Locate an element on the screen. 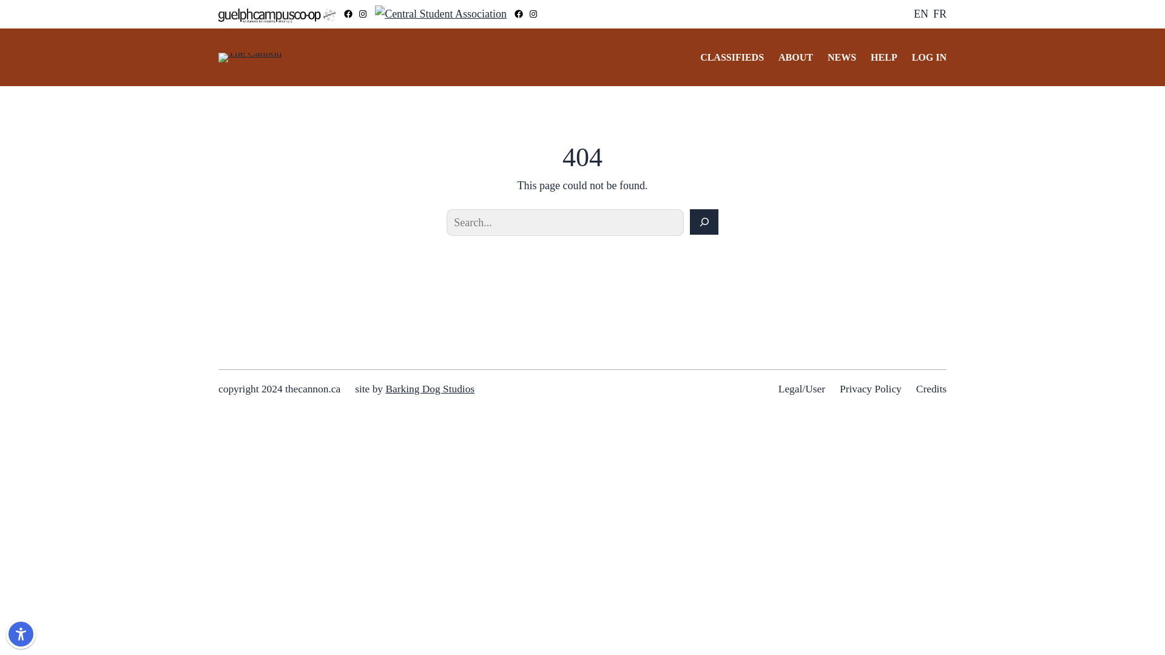 This screenshot has height=655, width=1165. Instagram is located at coordinates (363, 14).